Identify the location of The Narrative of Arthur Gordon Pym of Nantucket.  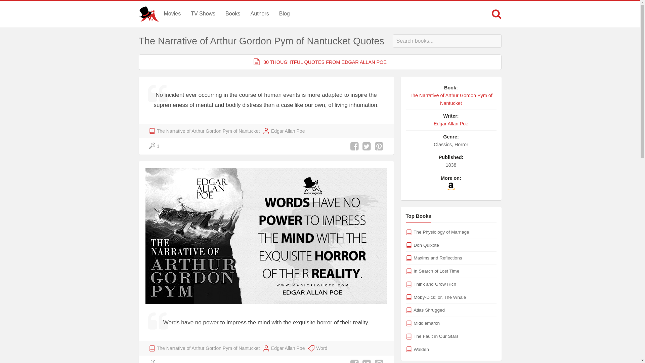
(208, 131).